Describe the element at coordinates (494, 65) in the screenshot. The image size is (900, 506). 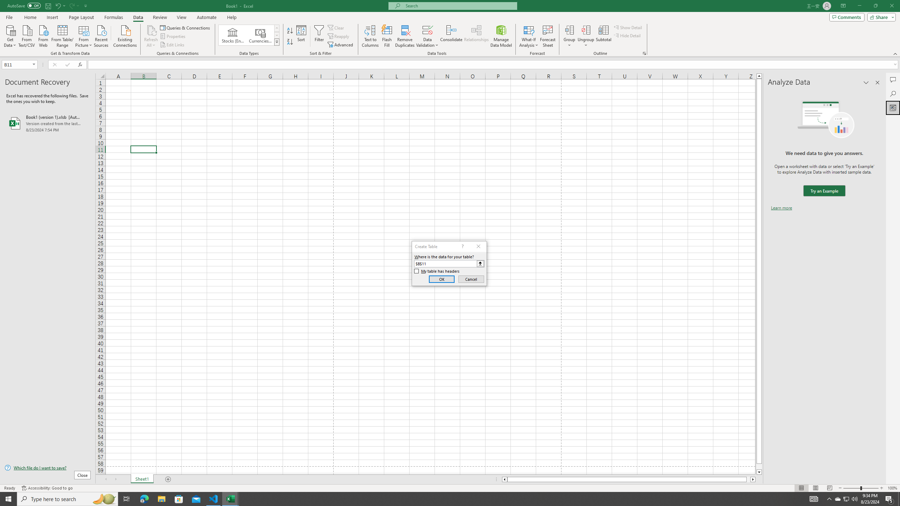
I see `Formula Bar` at that location.